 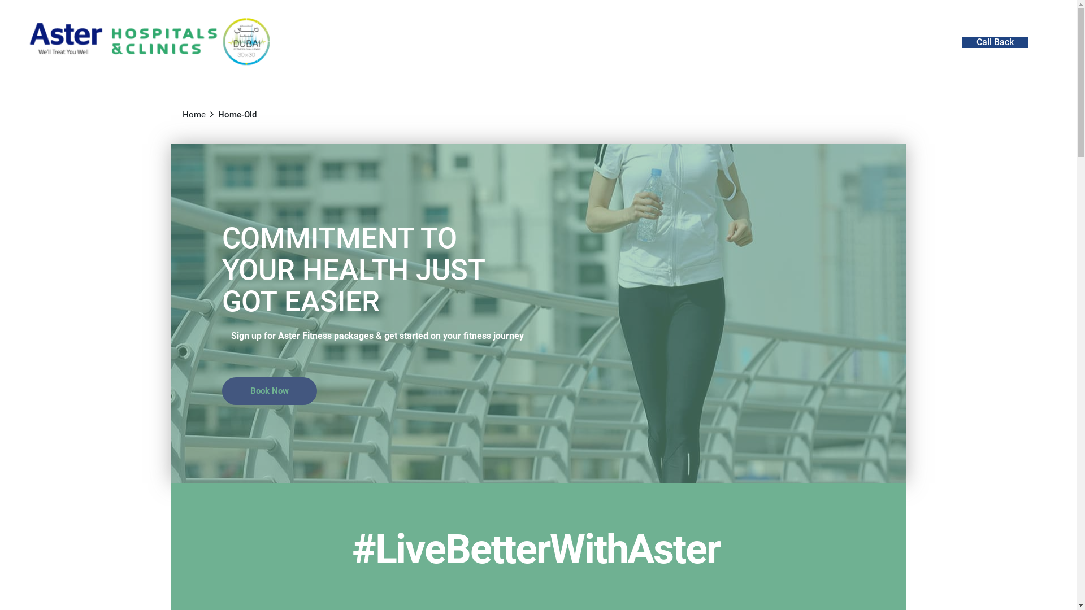 What do you see at coordinates (193, 115) in the screenshot?
I see `Home` at bounding box center [193, 115].